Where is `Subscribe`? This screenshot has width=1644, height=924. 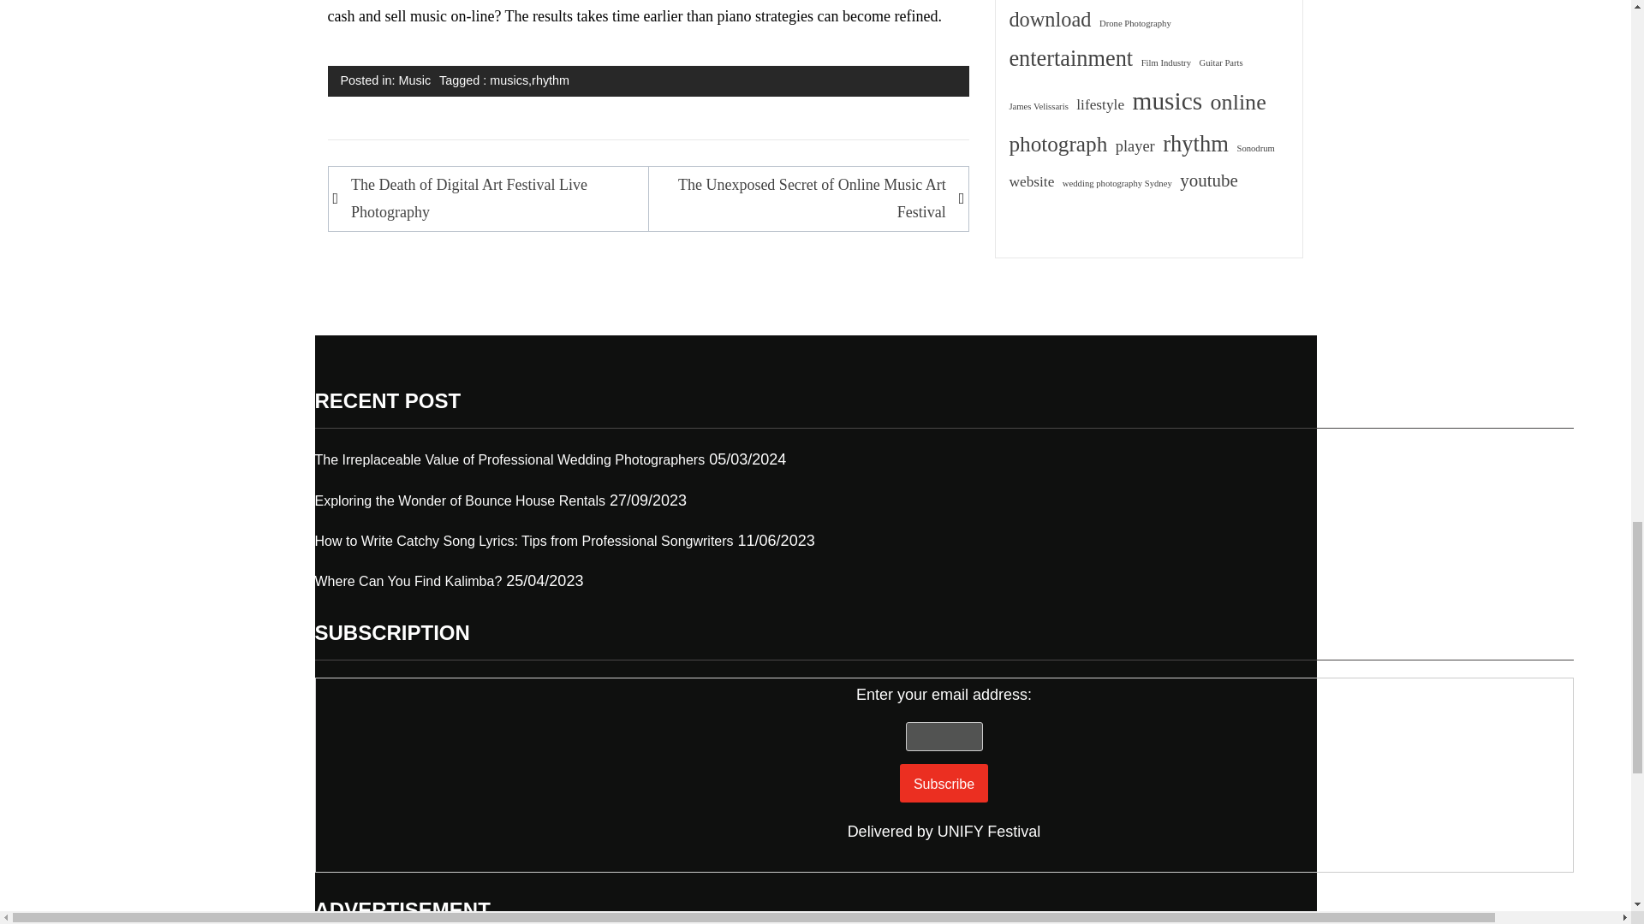 Subscribe is located at coordinates (944, 784).